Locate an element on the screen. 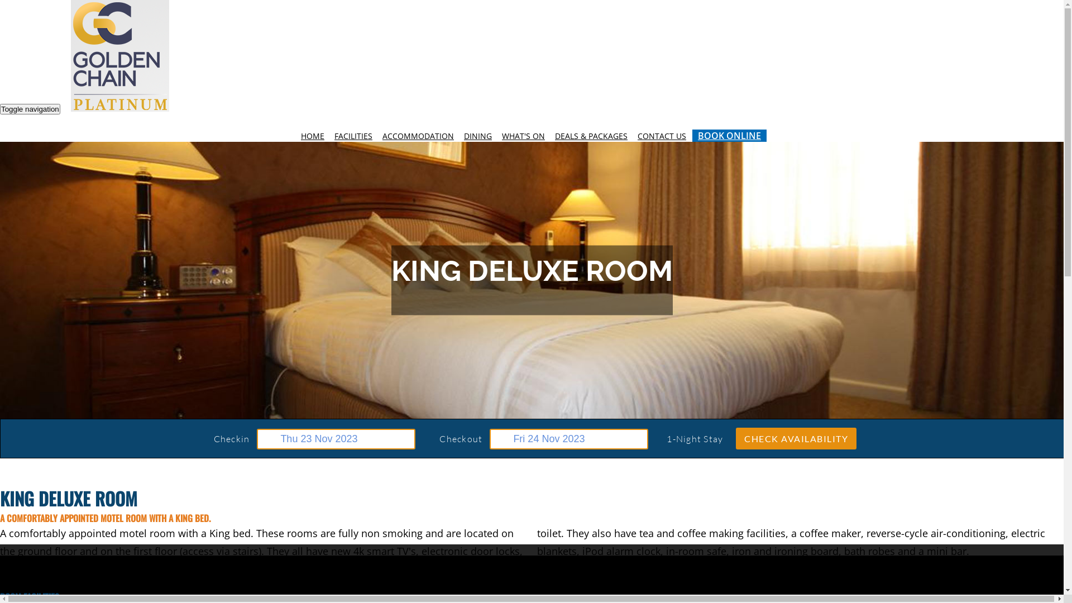  BOOK ONLINE is located at coordinates (729, 136).